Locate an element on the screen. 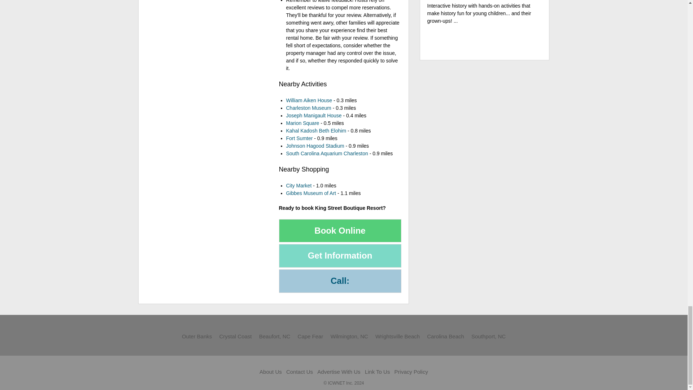 The width and height of the screenshot is (693, 390). Charleston Museum is located at coordinates (308, 108).